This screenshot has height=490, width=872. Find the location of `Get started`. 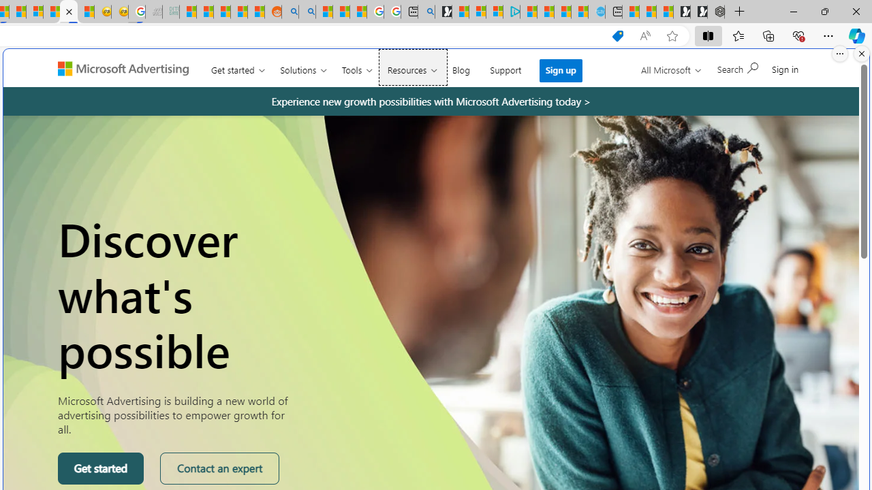

Get started is located at coordinates (101, 468).